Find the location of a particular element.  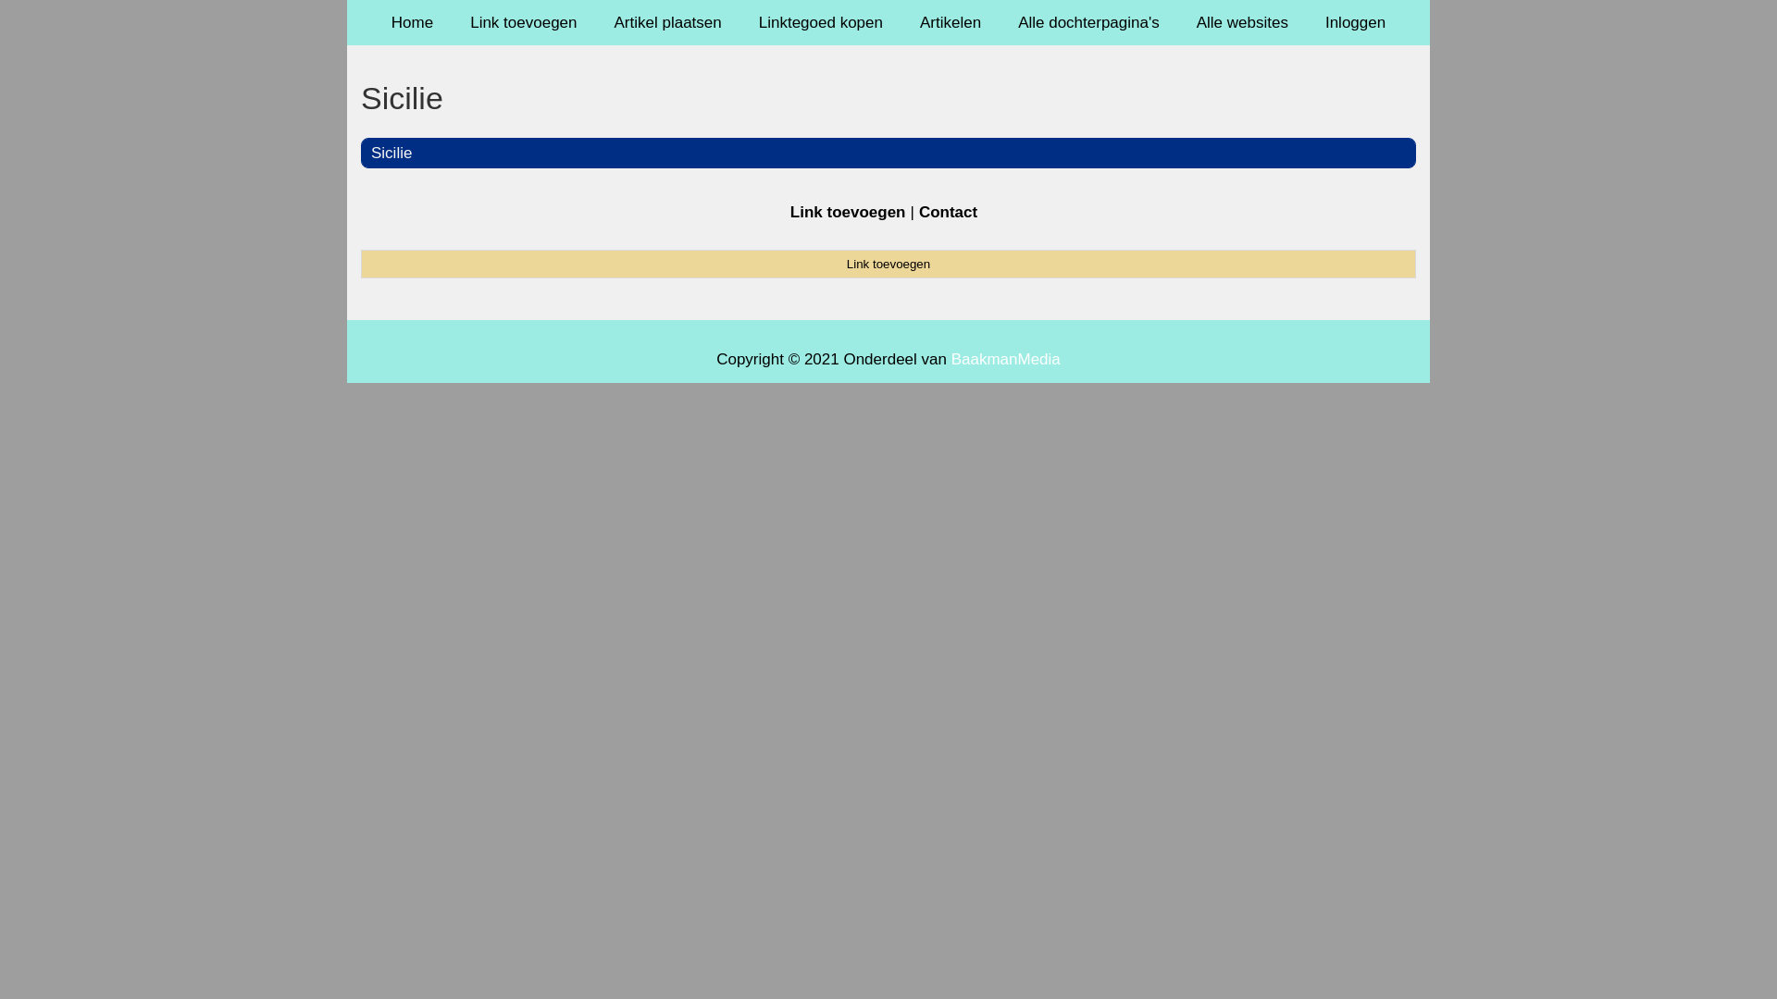

Sicilie is located at coordinates (391, 153).